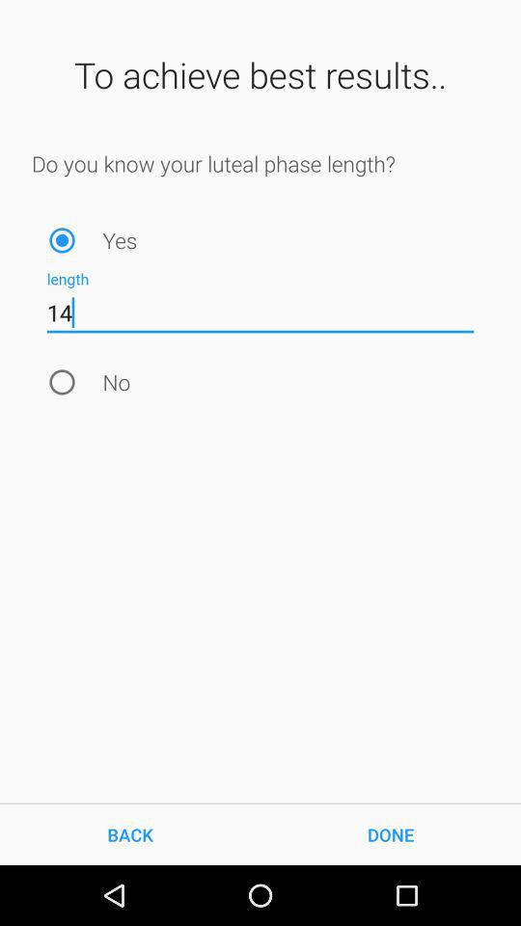 This screenshot has width=521, height=926. What do you see at coordinates (130, 833) in the screenshot?
I see `swipe until the back icon` at bounding box center [130, 833].